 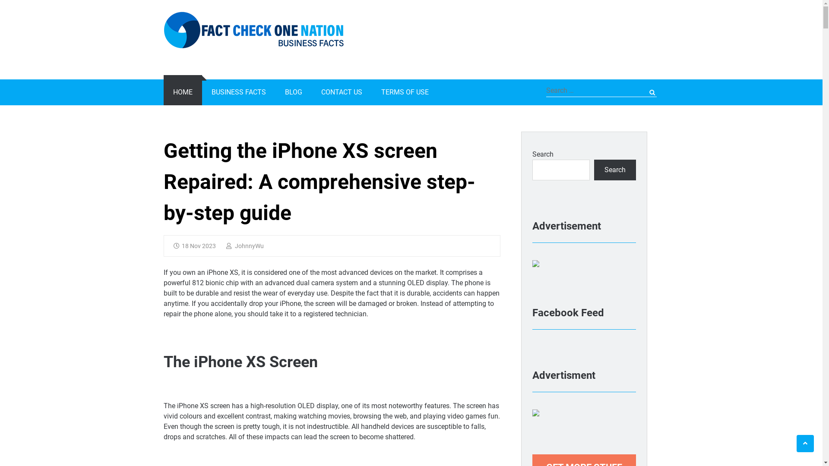 I want to click on CONTACT US, so click(x=342, y=92).